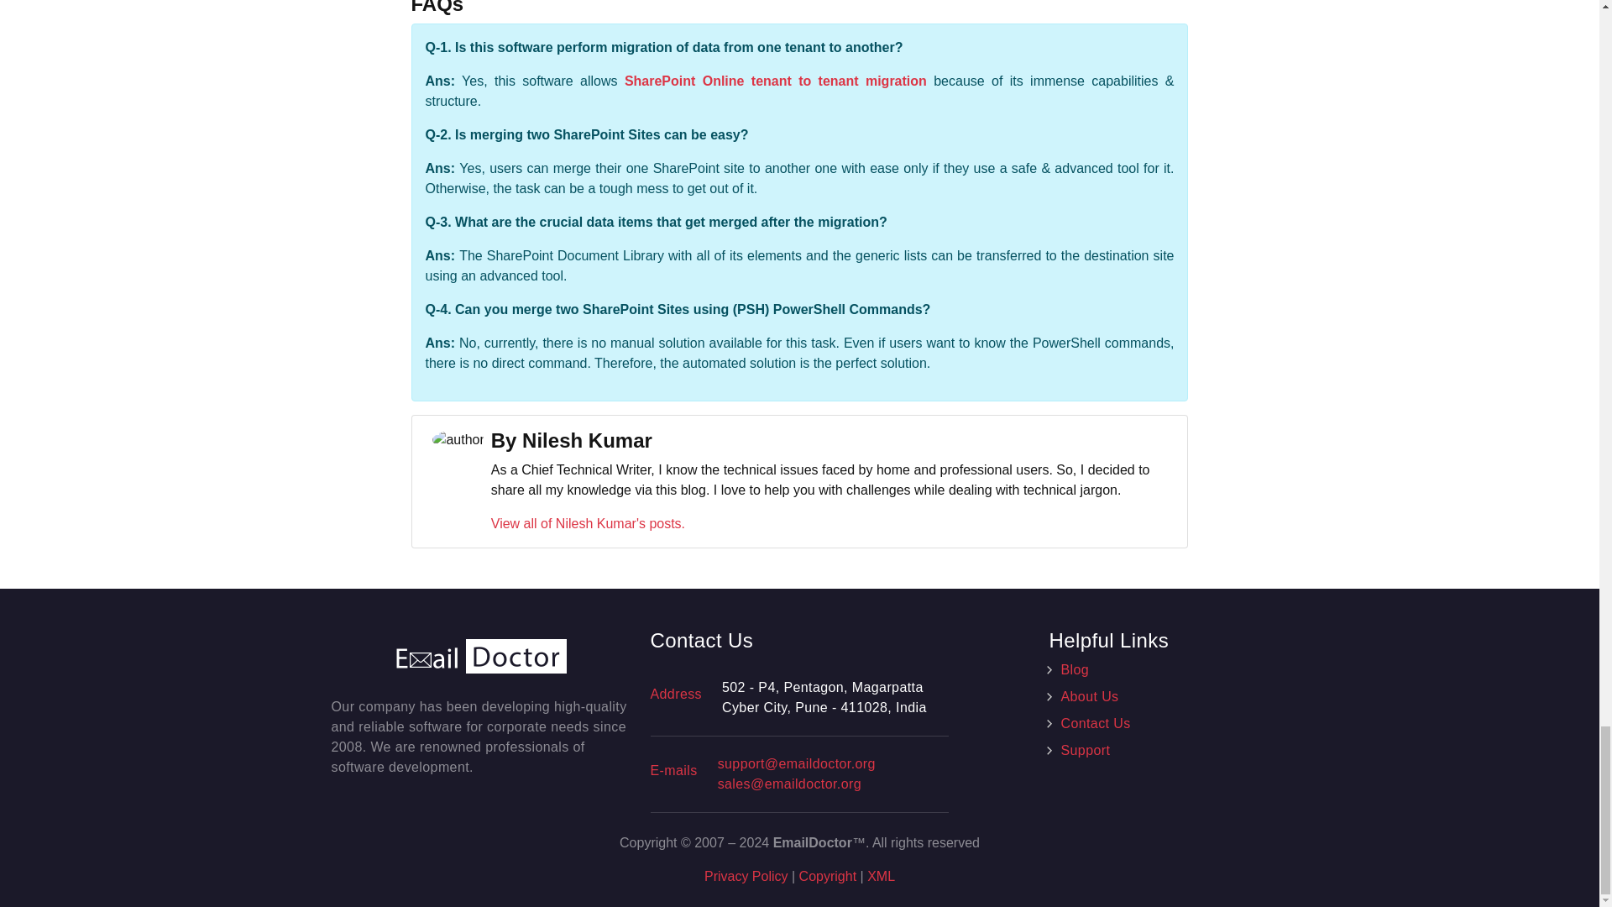 The image size is (1612, 907). Describe the element at coordinates (1095, 724) in the screenshot. I see `Contact Us` at that location.